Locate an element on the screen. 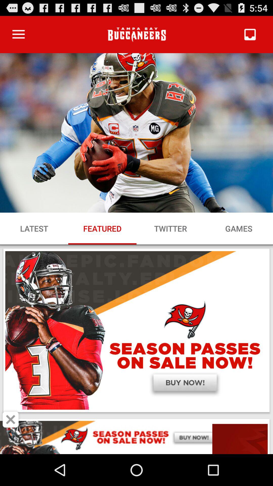 The width and height of the screenshot is (273, 486). space where you access advertising is located at coordinates (136, 437).